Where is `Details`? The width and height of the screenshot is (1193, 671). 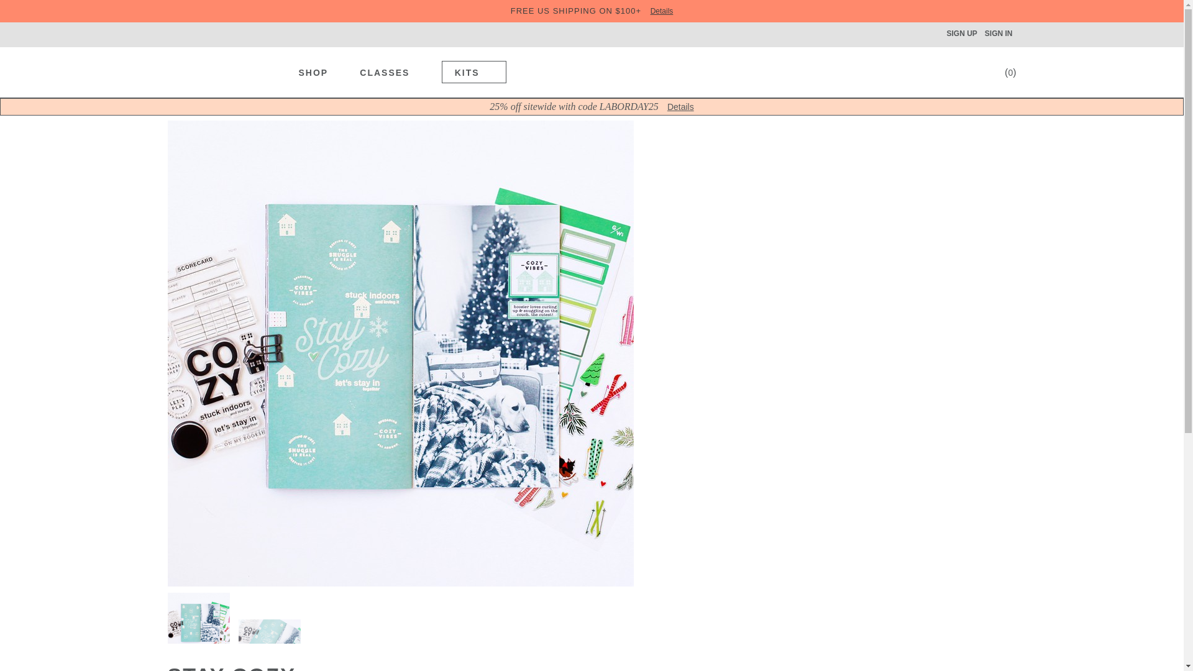 Details is located at coordinates (662, 11).